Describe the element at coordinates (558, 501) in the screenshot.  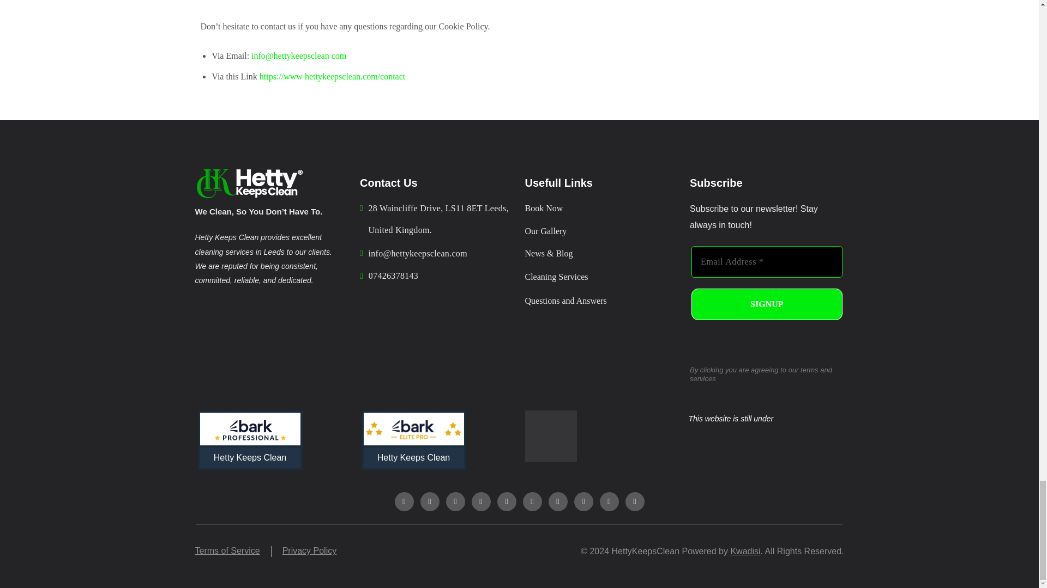
I see `Snapchat` at that location.